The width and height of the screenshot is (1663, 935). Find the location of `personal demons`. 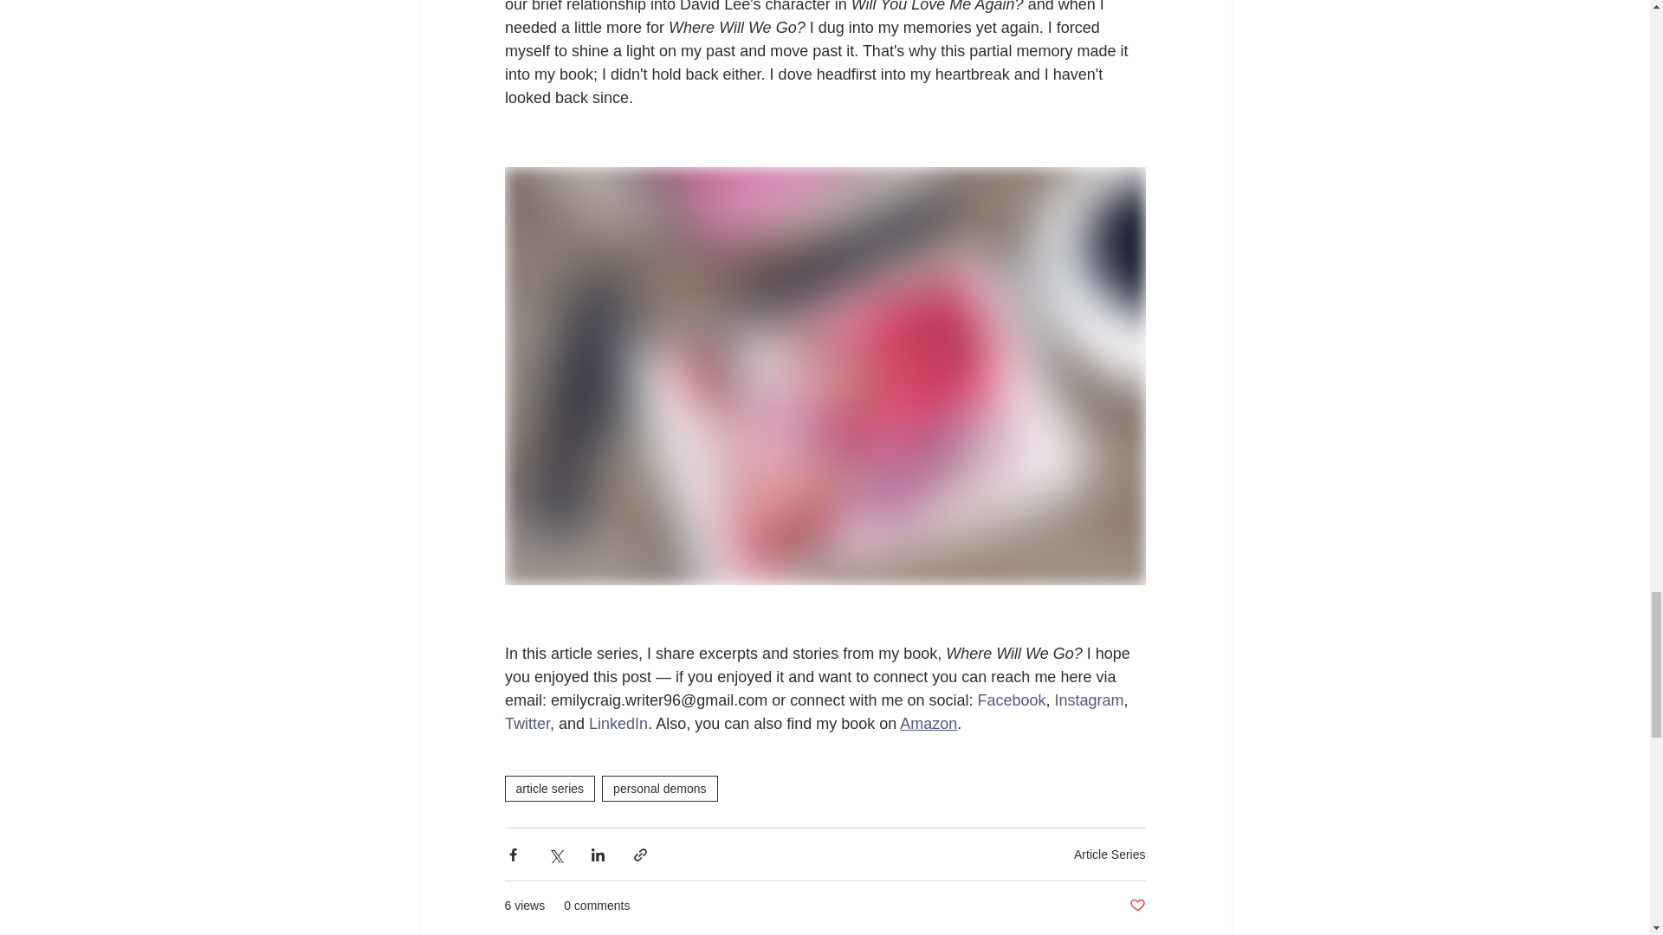

personal demons is located at coordinates (659, 788).